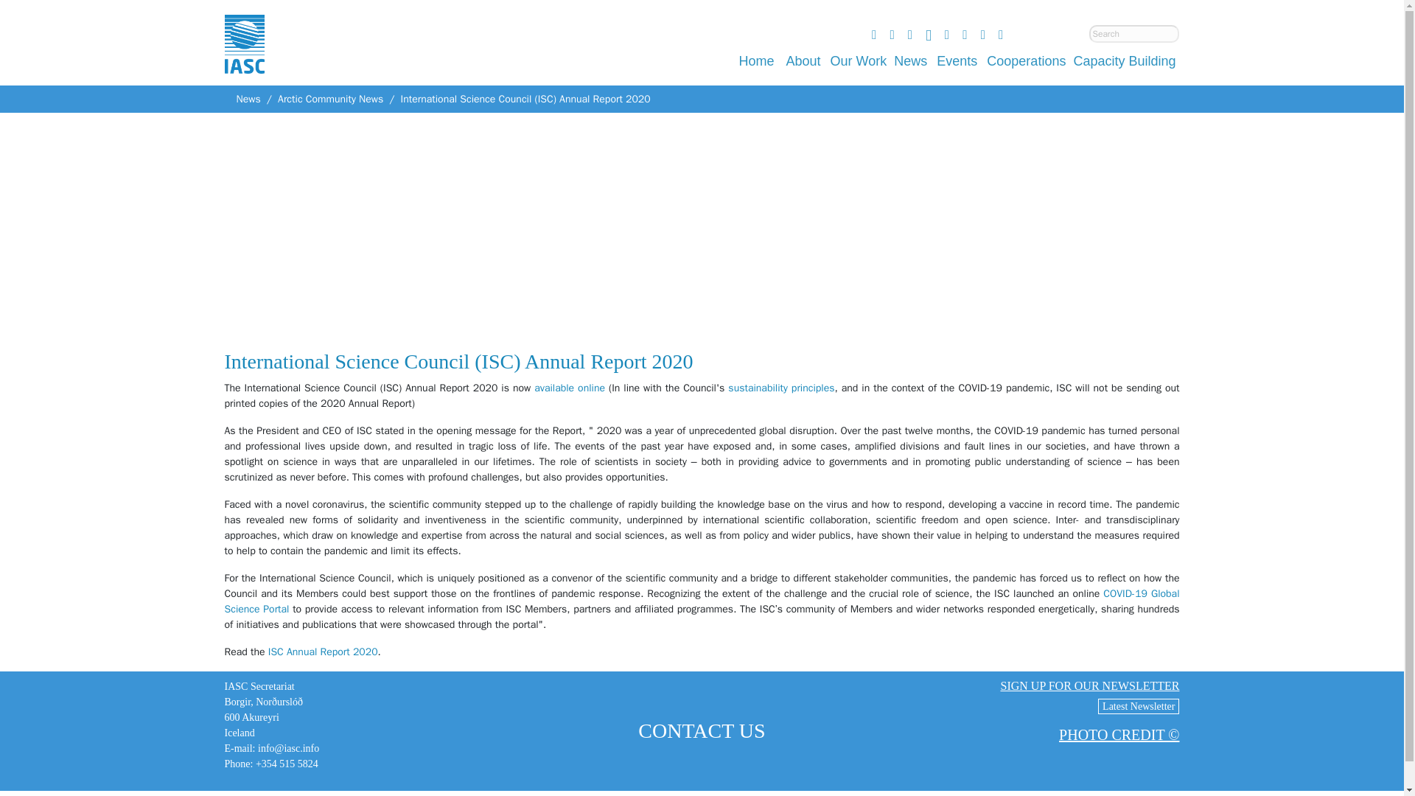 The width and height of the screenshot is (1415, 796). What do you see at coordinates (947, 35) in the screenshot?
I see `Signup for Newsletter` at bounding box center [947, 35].